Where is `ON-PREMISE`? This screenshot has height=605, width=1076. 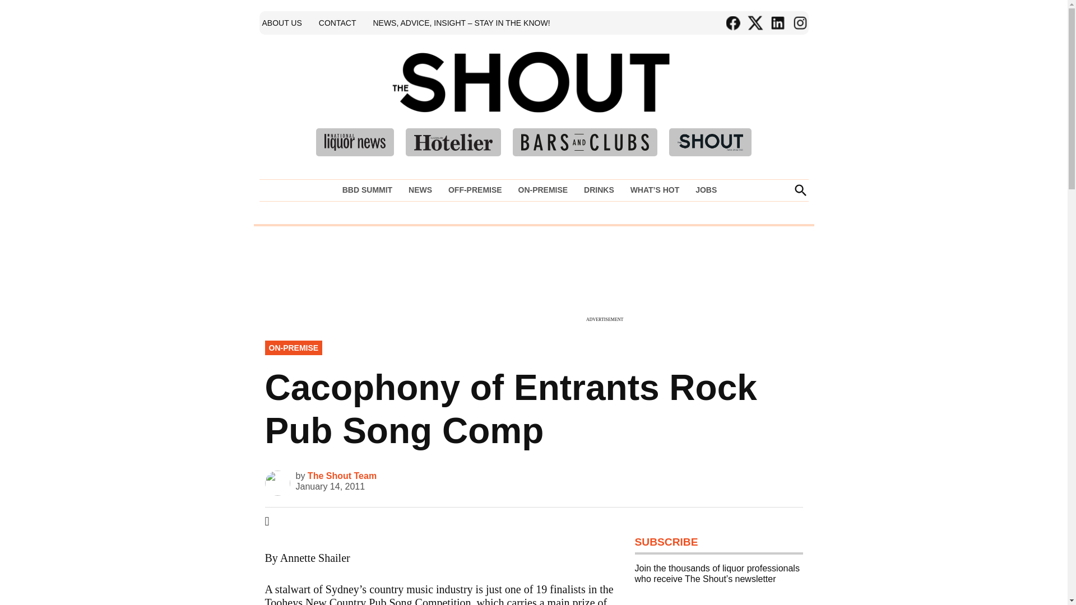
ON-PREMISE is located at coordinates (542, 190).